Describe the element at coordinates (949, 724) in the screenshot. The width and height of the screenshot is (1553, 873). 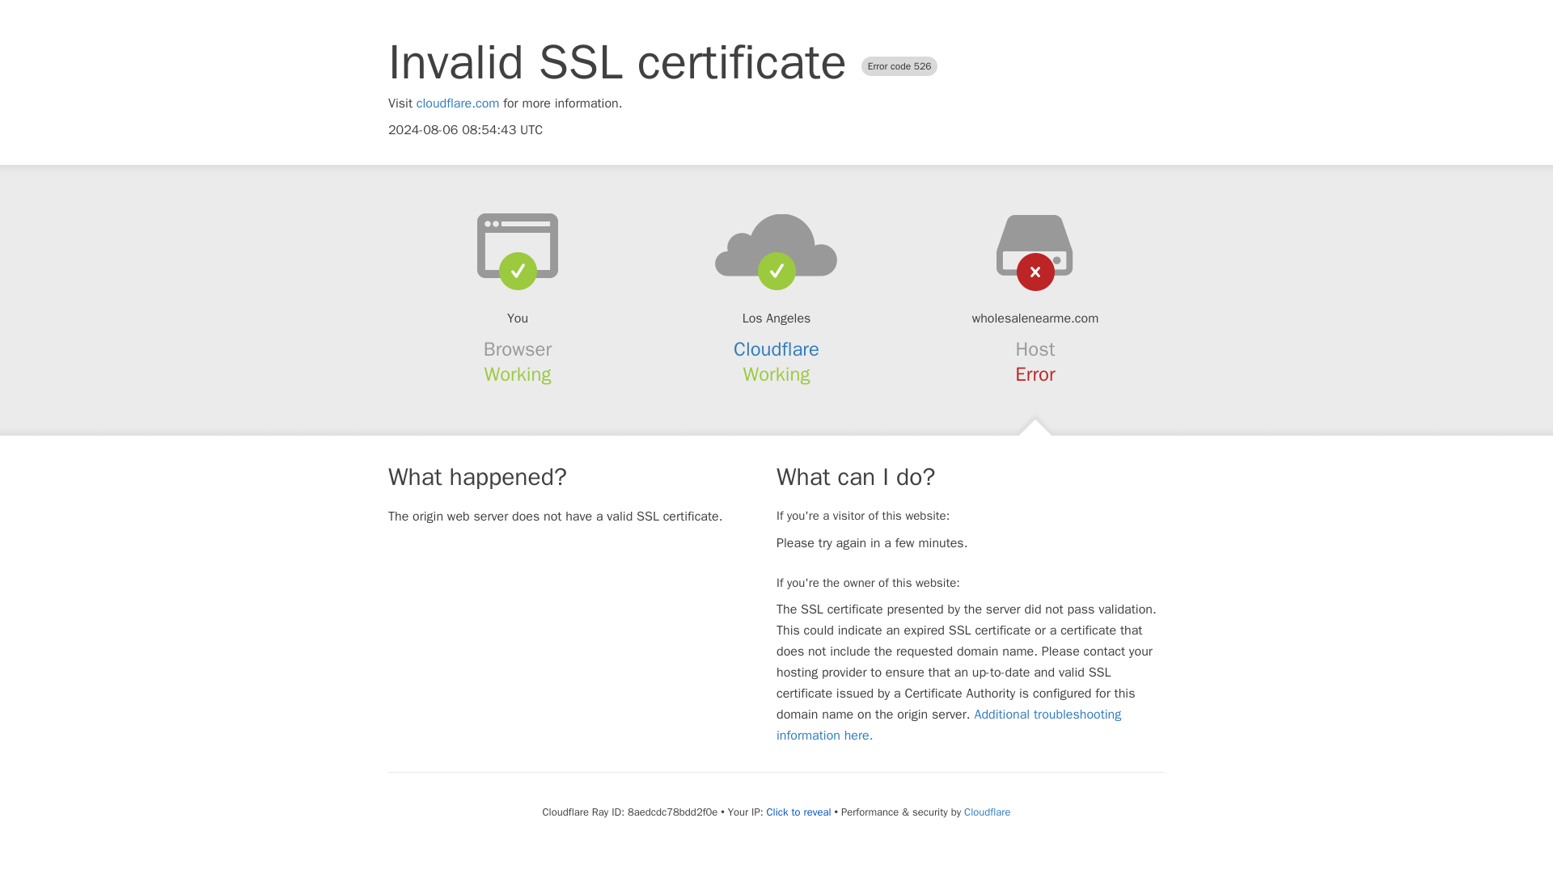
I see `Additional troubleshooting information here.` at that location.